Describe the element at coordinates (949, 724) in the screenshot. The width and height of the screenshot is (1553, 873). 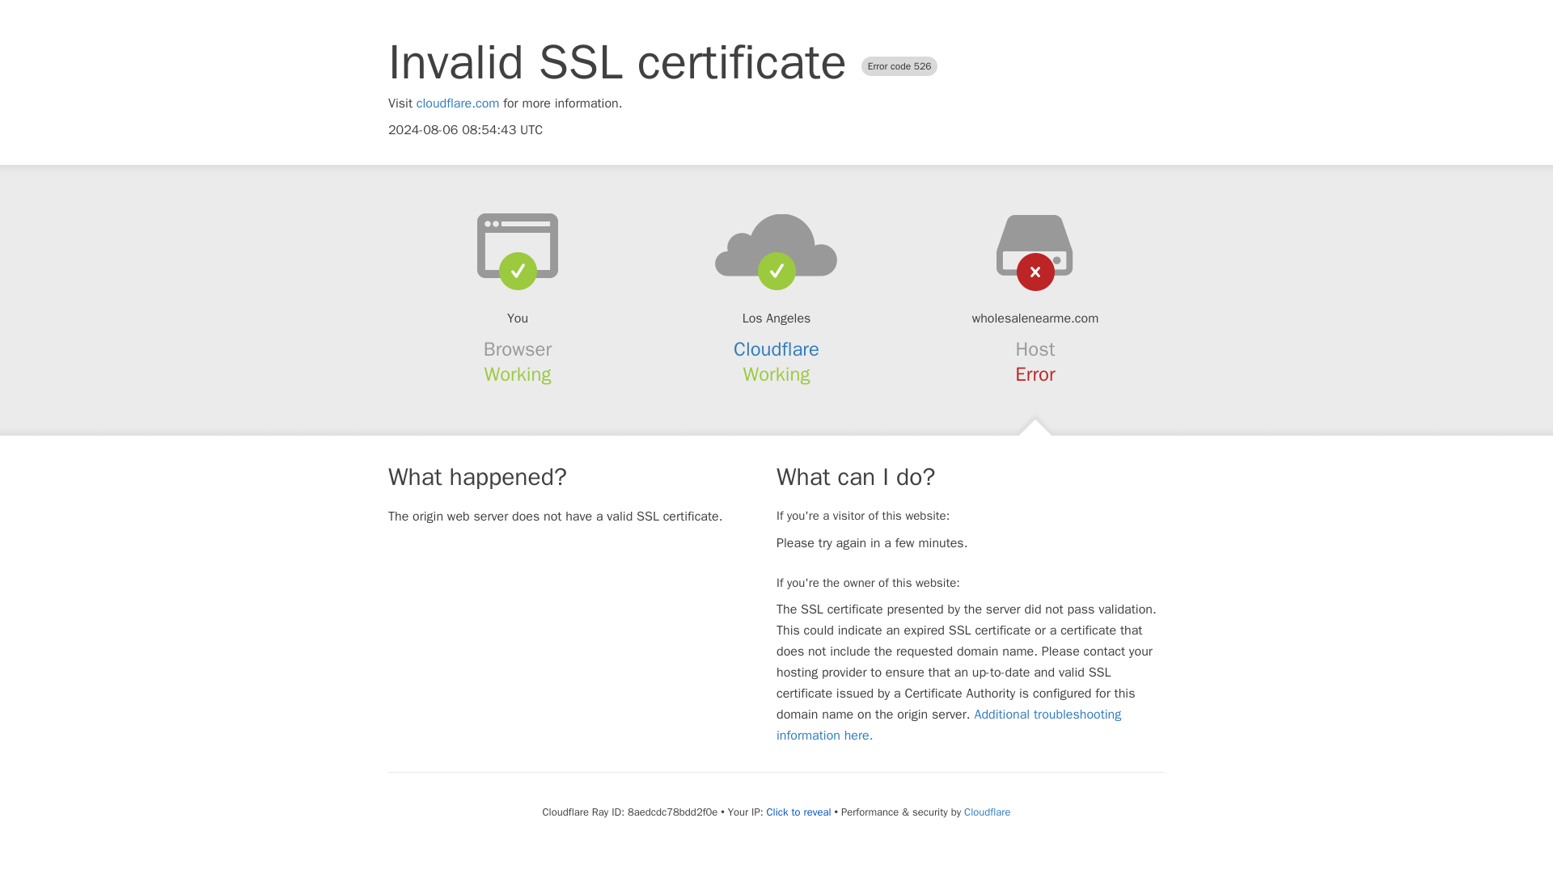
I see `Additional troubleshooting information here.` at that location.